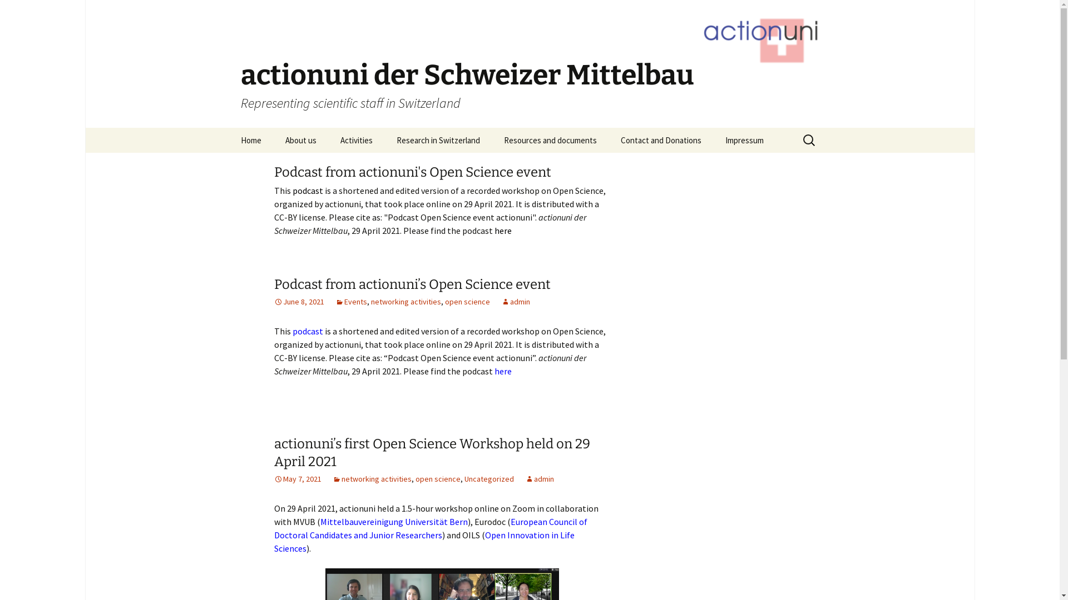  I want to click on Skip to content, so click(229, 128).